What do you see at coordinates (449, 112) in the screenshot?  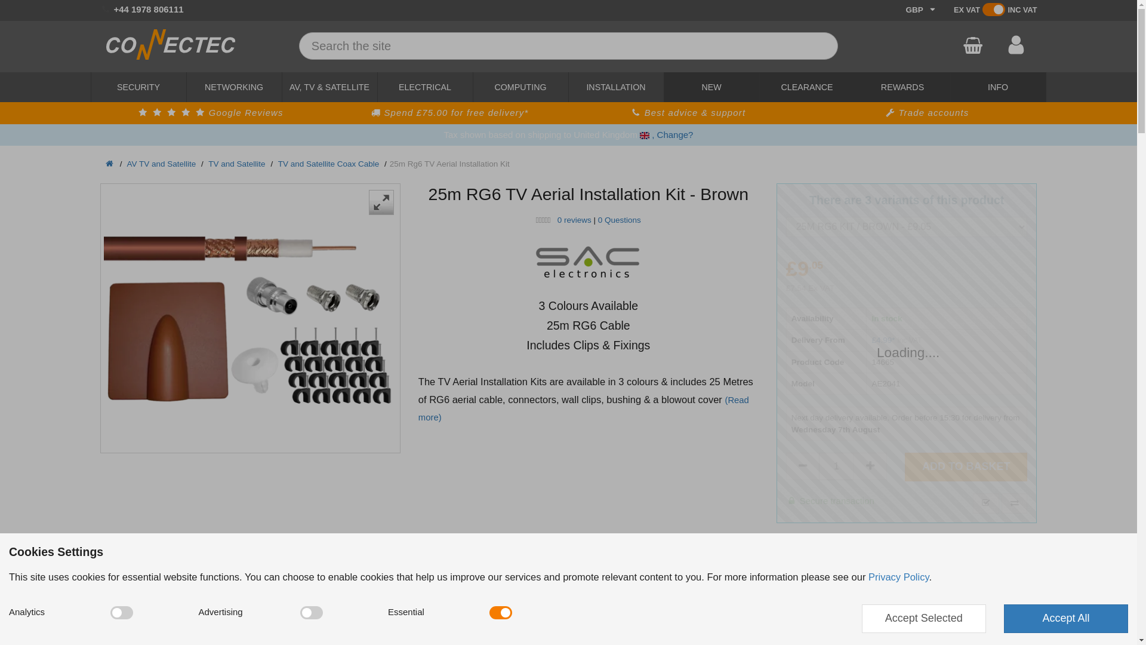 I see `, Change?` at bounding box center [449, 112].